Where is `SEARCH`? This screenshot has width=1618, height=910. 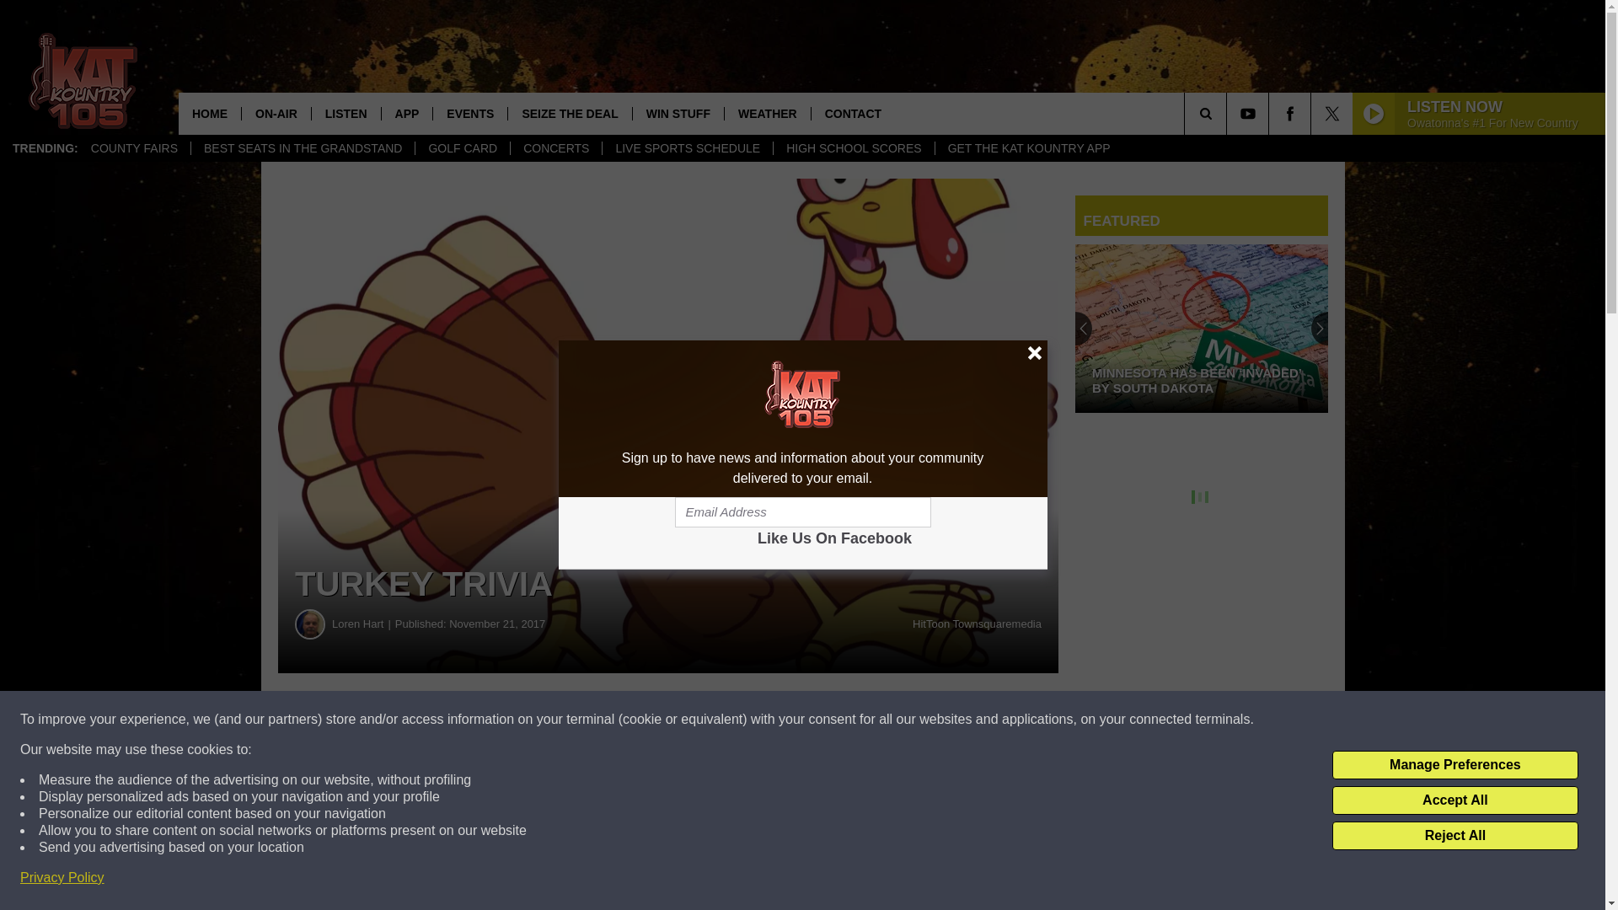
SEARCH is located at coordinates (1229, 113).